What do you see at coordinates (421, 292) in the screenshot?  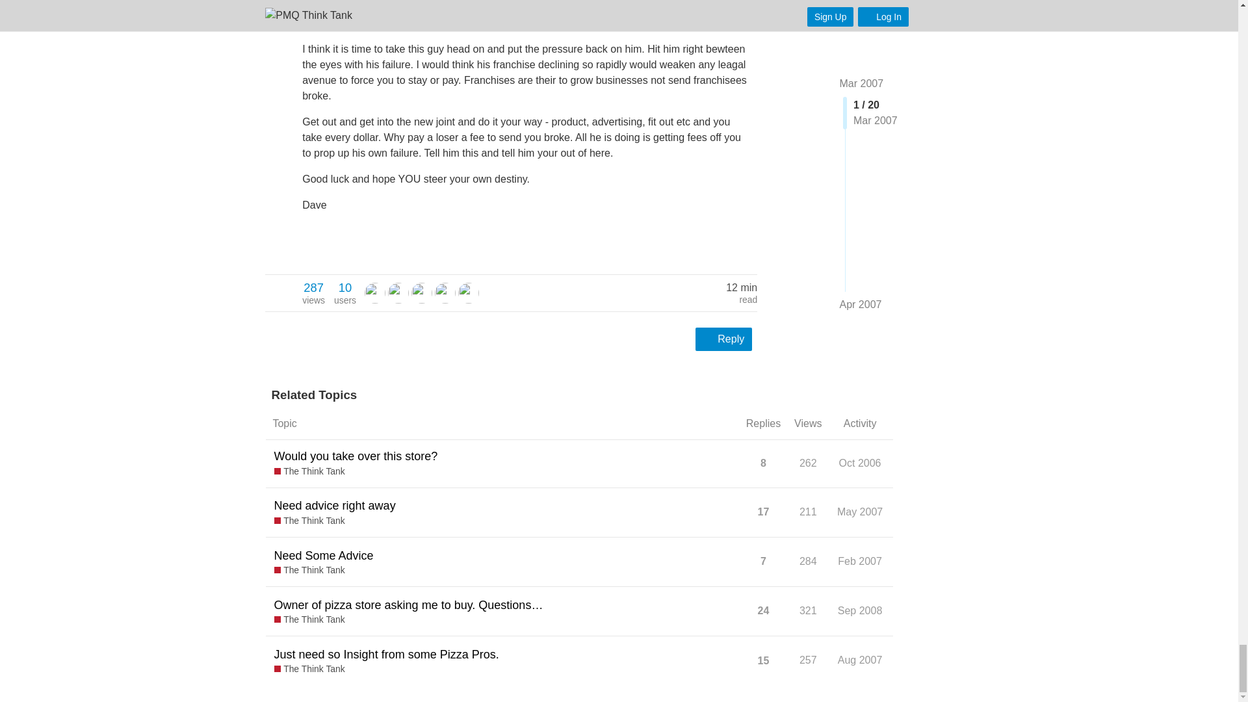 I see `RobT` at bounding box center [421, 292].